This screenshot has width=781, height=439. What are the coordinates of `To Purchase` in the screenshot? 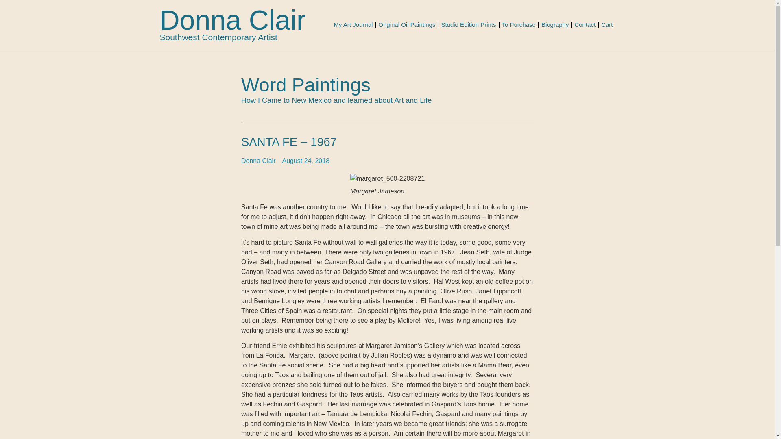 It's located at (519, 24).